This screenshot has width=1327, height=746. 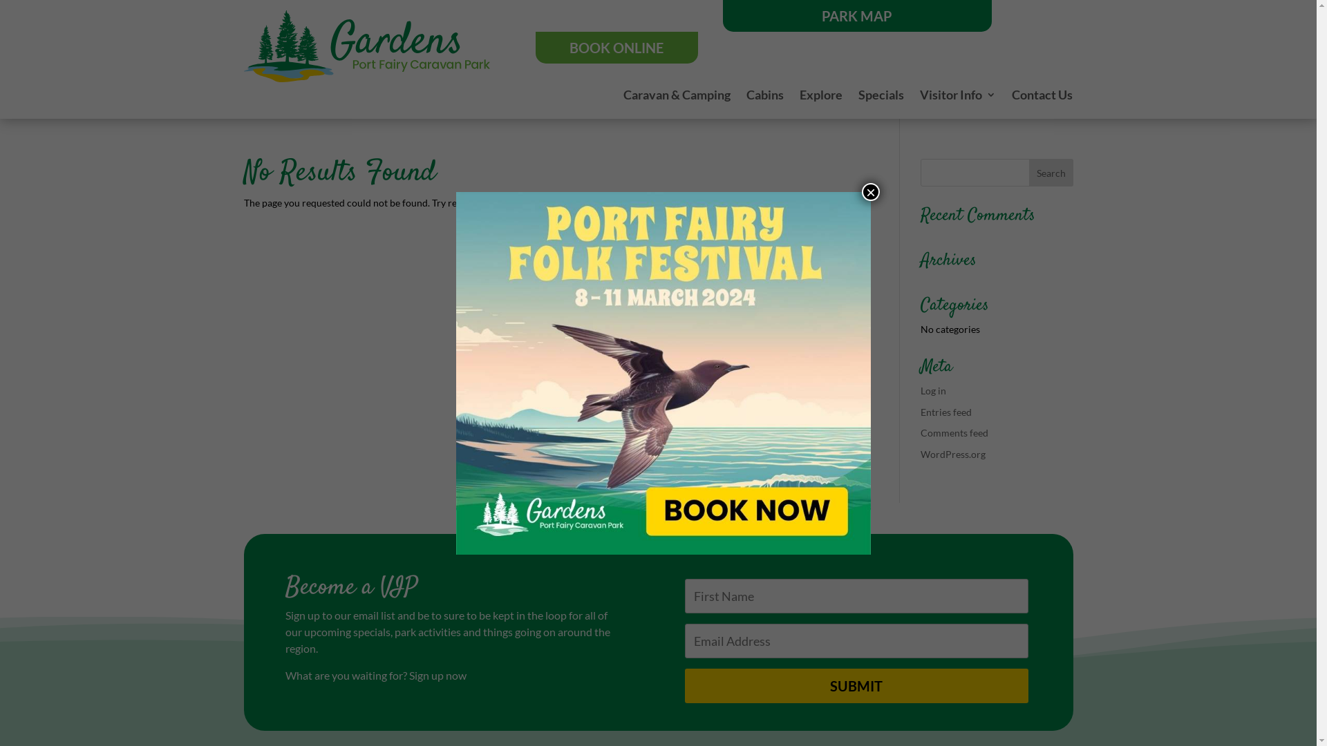 What do you see at coordinates (1042, 97) in the screenshot?
I see `Contact Us` at bounding box center [1042, 97].